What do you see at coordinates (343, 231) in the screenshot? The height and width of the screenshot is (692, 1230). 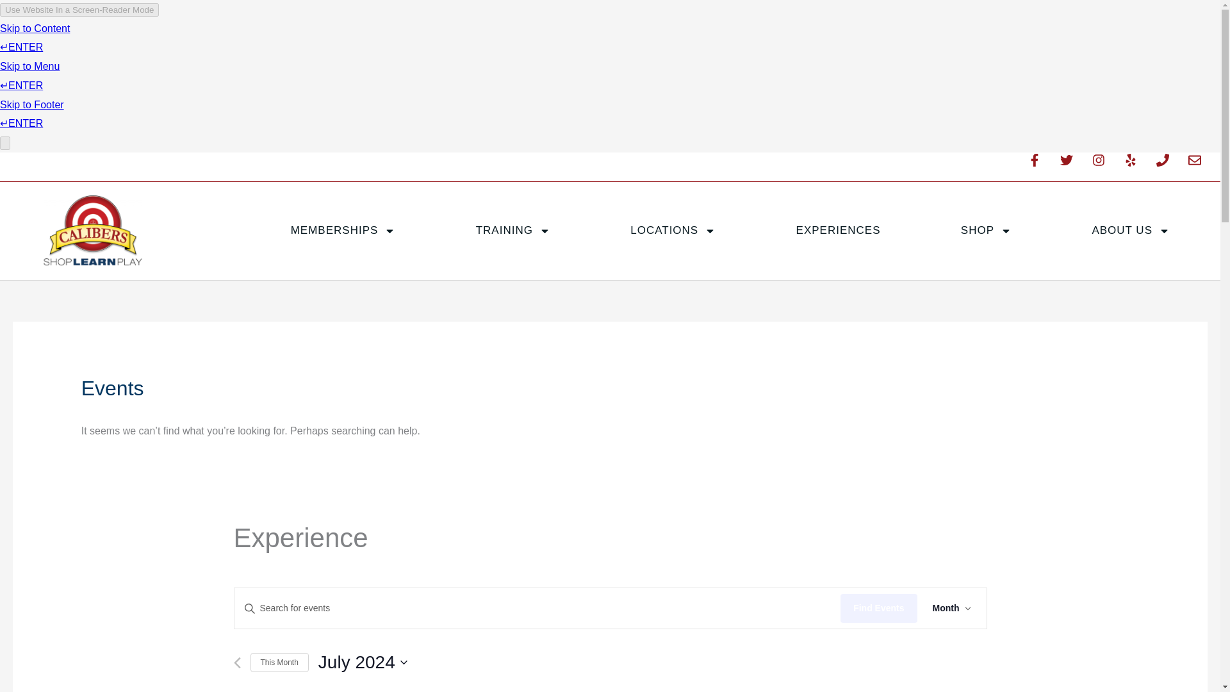 I see `MEMBERSHIPS` at bounding box center [343, 231].